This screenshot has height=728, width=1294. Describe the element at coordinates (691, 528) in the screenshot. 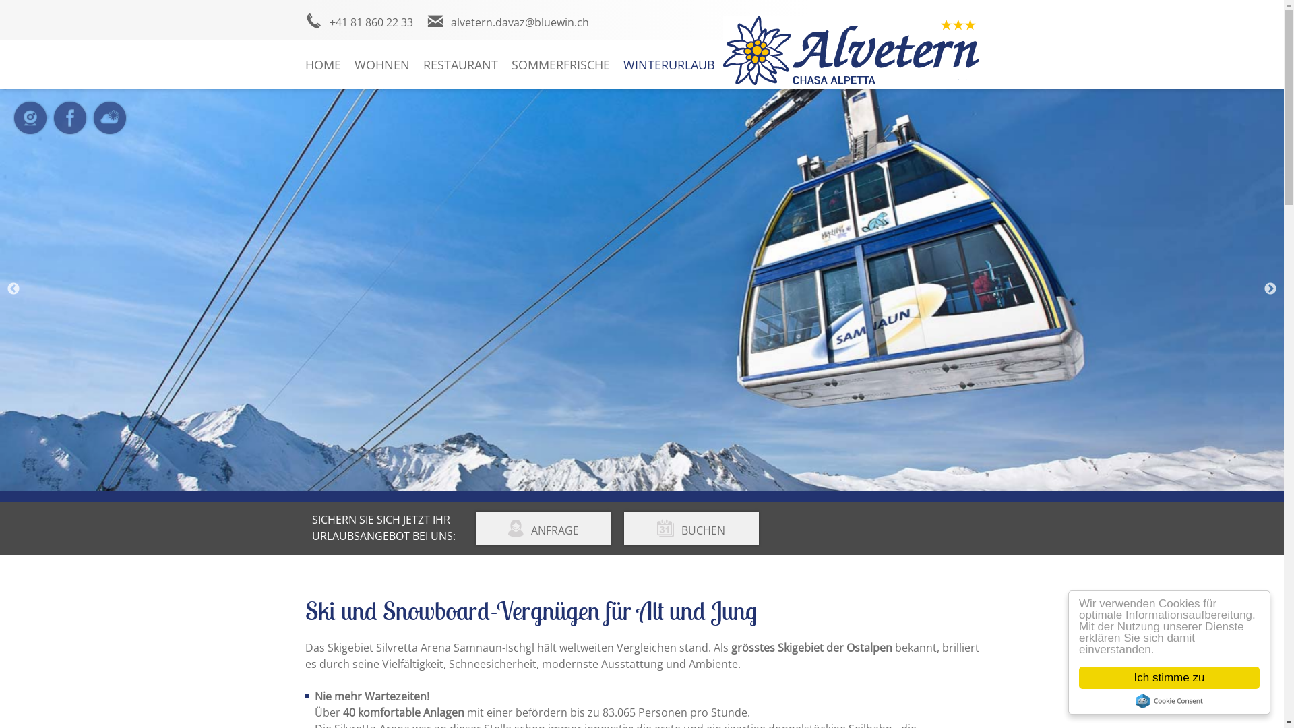

I see `BUCHEN` at that location.